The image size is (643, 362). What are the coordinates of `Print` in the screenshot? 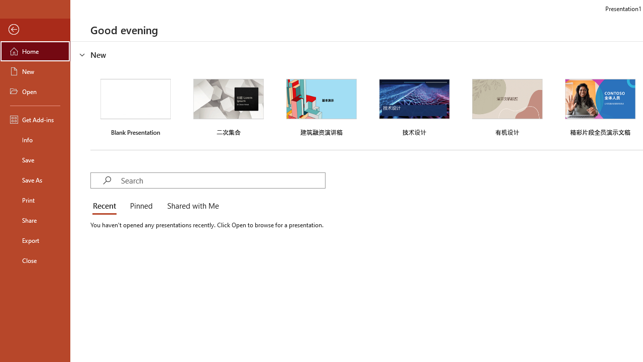 It's located at (35, 200).